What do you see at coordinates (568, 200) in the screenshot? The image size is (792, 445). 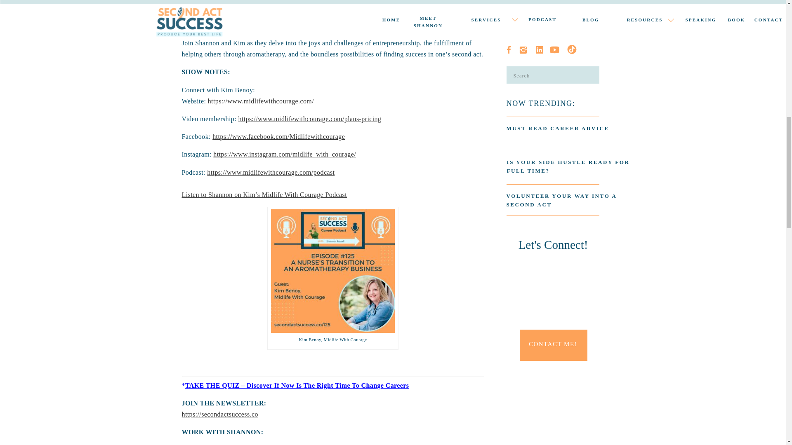 I see `VOLUNTEER YOUR WAY INTO A SECOND ACT` at bounding box center [568, 200].